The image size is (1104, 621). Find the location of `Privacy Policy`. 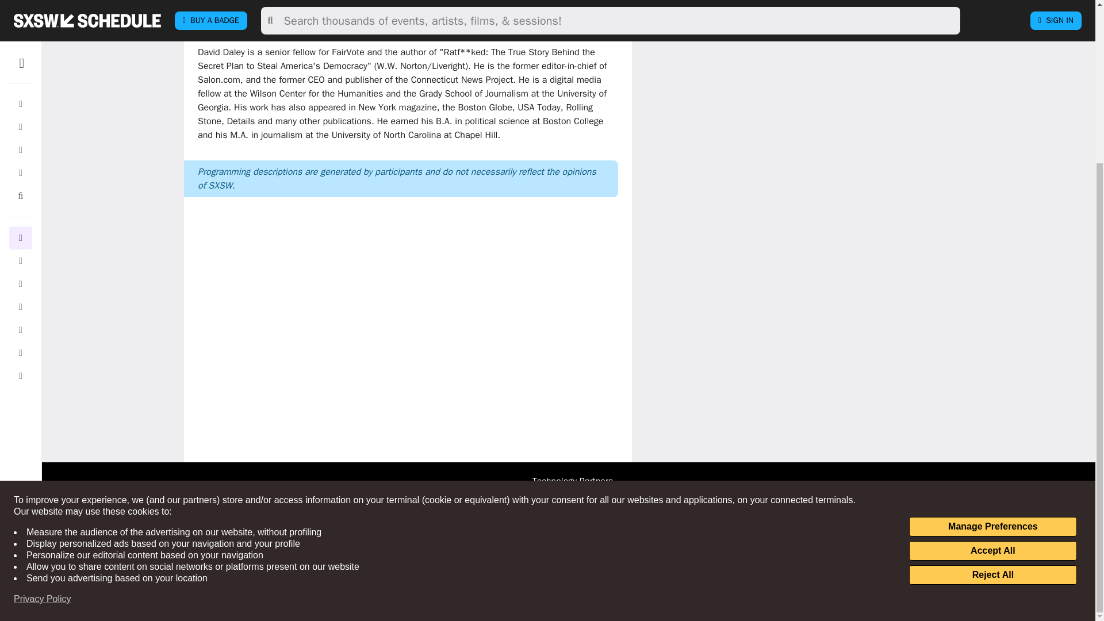

Privacy Policy is located at coordinates (43, 385).